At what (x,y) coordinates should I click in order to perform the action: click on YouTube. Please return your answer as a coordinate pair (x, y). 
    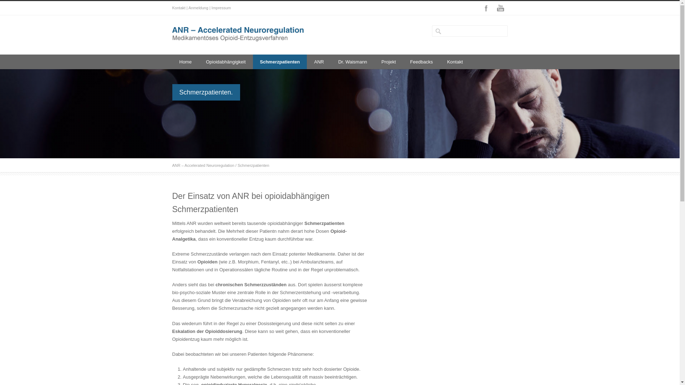
    Looking at the image, I should click on (500, 8).